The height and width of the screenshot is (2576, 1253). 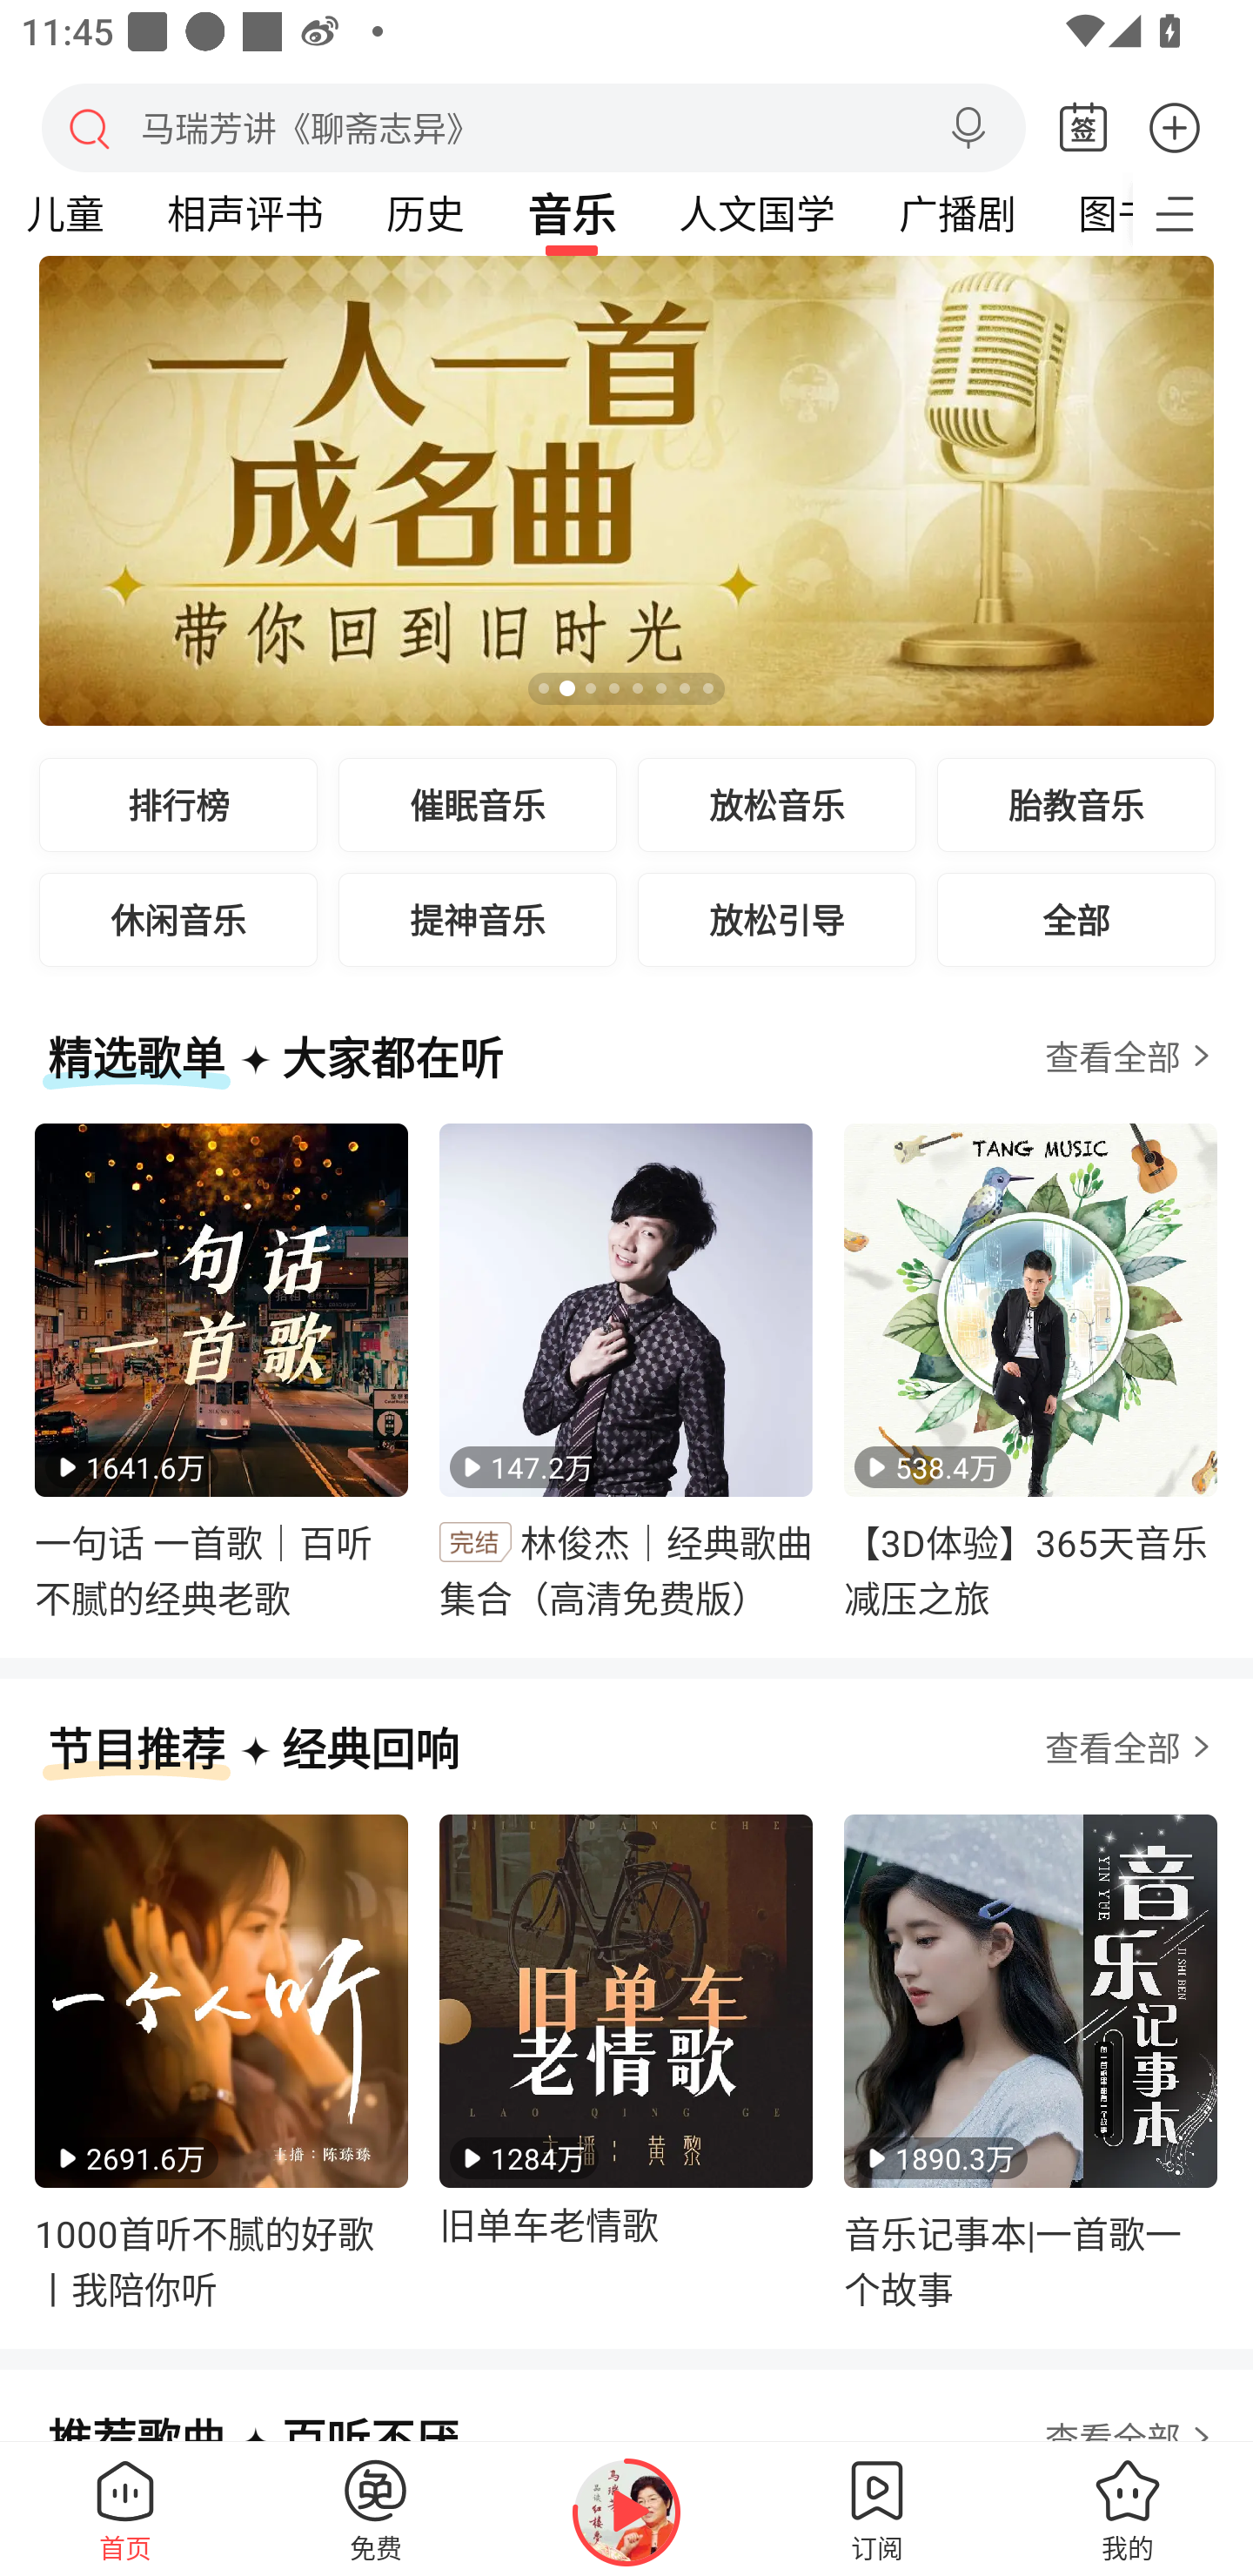 What do you see at coordinates (425, 214) in the screenshot?
I see `历史` at bounding box center [425, 214].